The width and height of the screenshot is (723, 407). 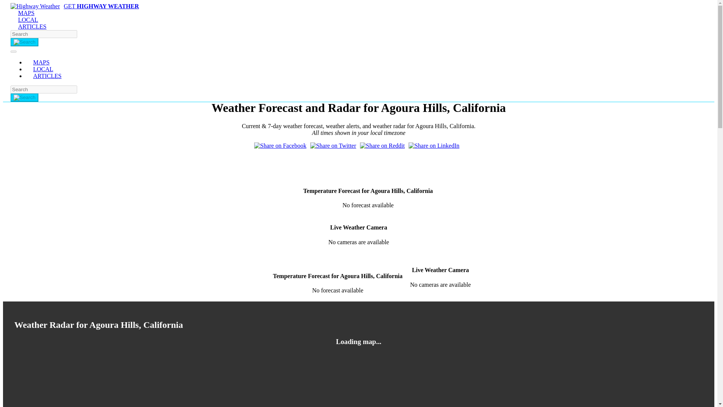 I want to click on ARTICLES, so click(x=32, y=26).